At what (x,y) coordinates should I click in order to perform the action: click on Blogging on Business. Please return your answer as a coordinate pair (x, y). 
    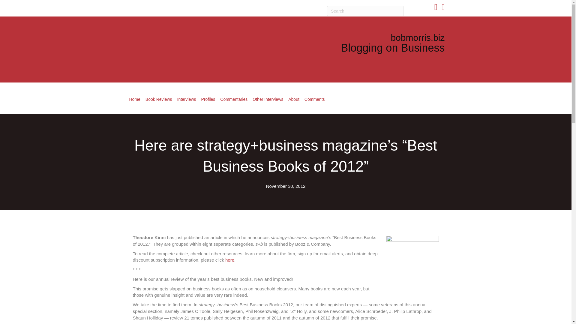
    Looking at the image, I should click on (393, 48).